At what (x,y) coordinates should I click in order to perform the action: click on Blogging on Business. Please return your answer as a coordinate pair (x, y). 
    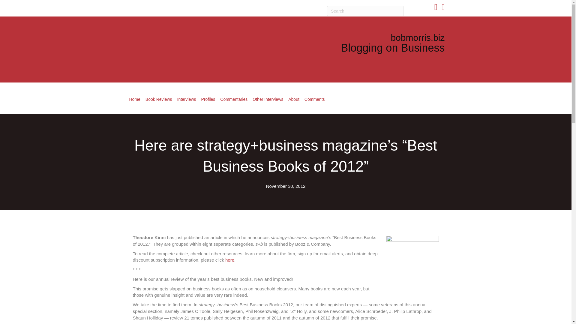
    Looking at the image, I should click on (393, 48).